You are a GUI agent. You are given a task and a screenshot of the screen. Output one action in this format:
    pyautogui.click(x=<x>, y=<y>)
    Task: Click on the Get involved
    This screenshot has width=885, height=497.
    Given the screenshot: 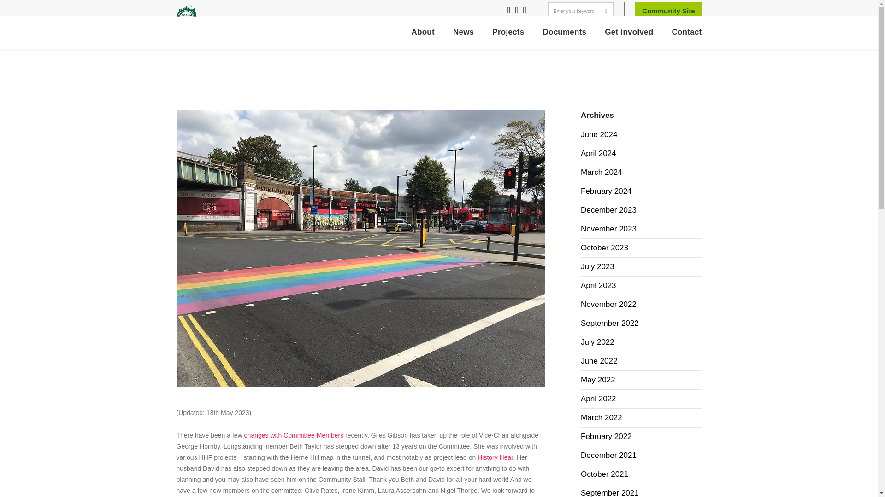 What is the action you would take?
    pyautogui.click(x=629, y=32)
    